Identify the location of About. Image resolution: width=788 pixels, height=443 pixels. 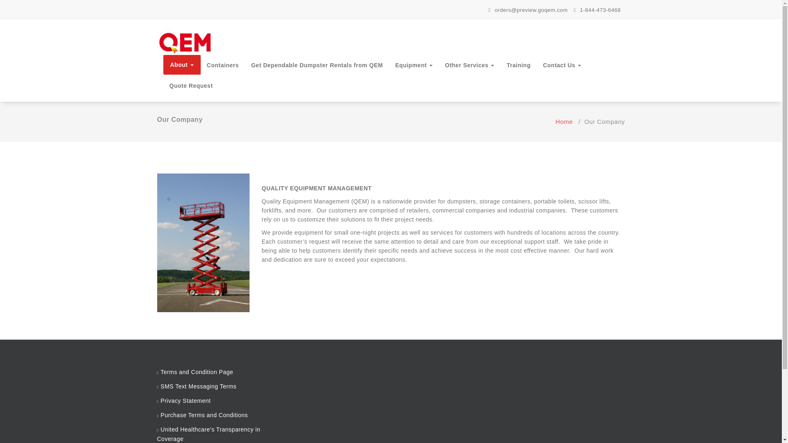
(182, 65).